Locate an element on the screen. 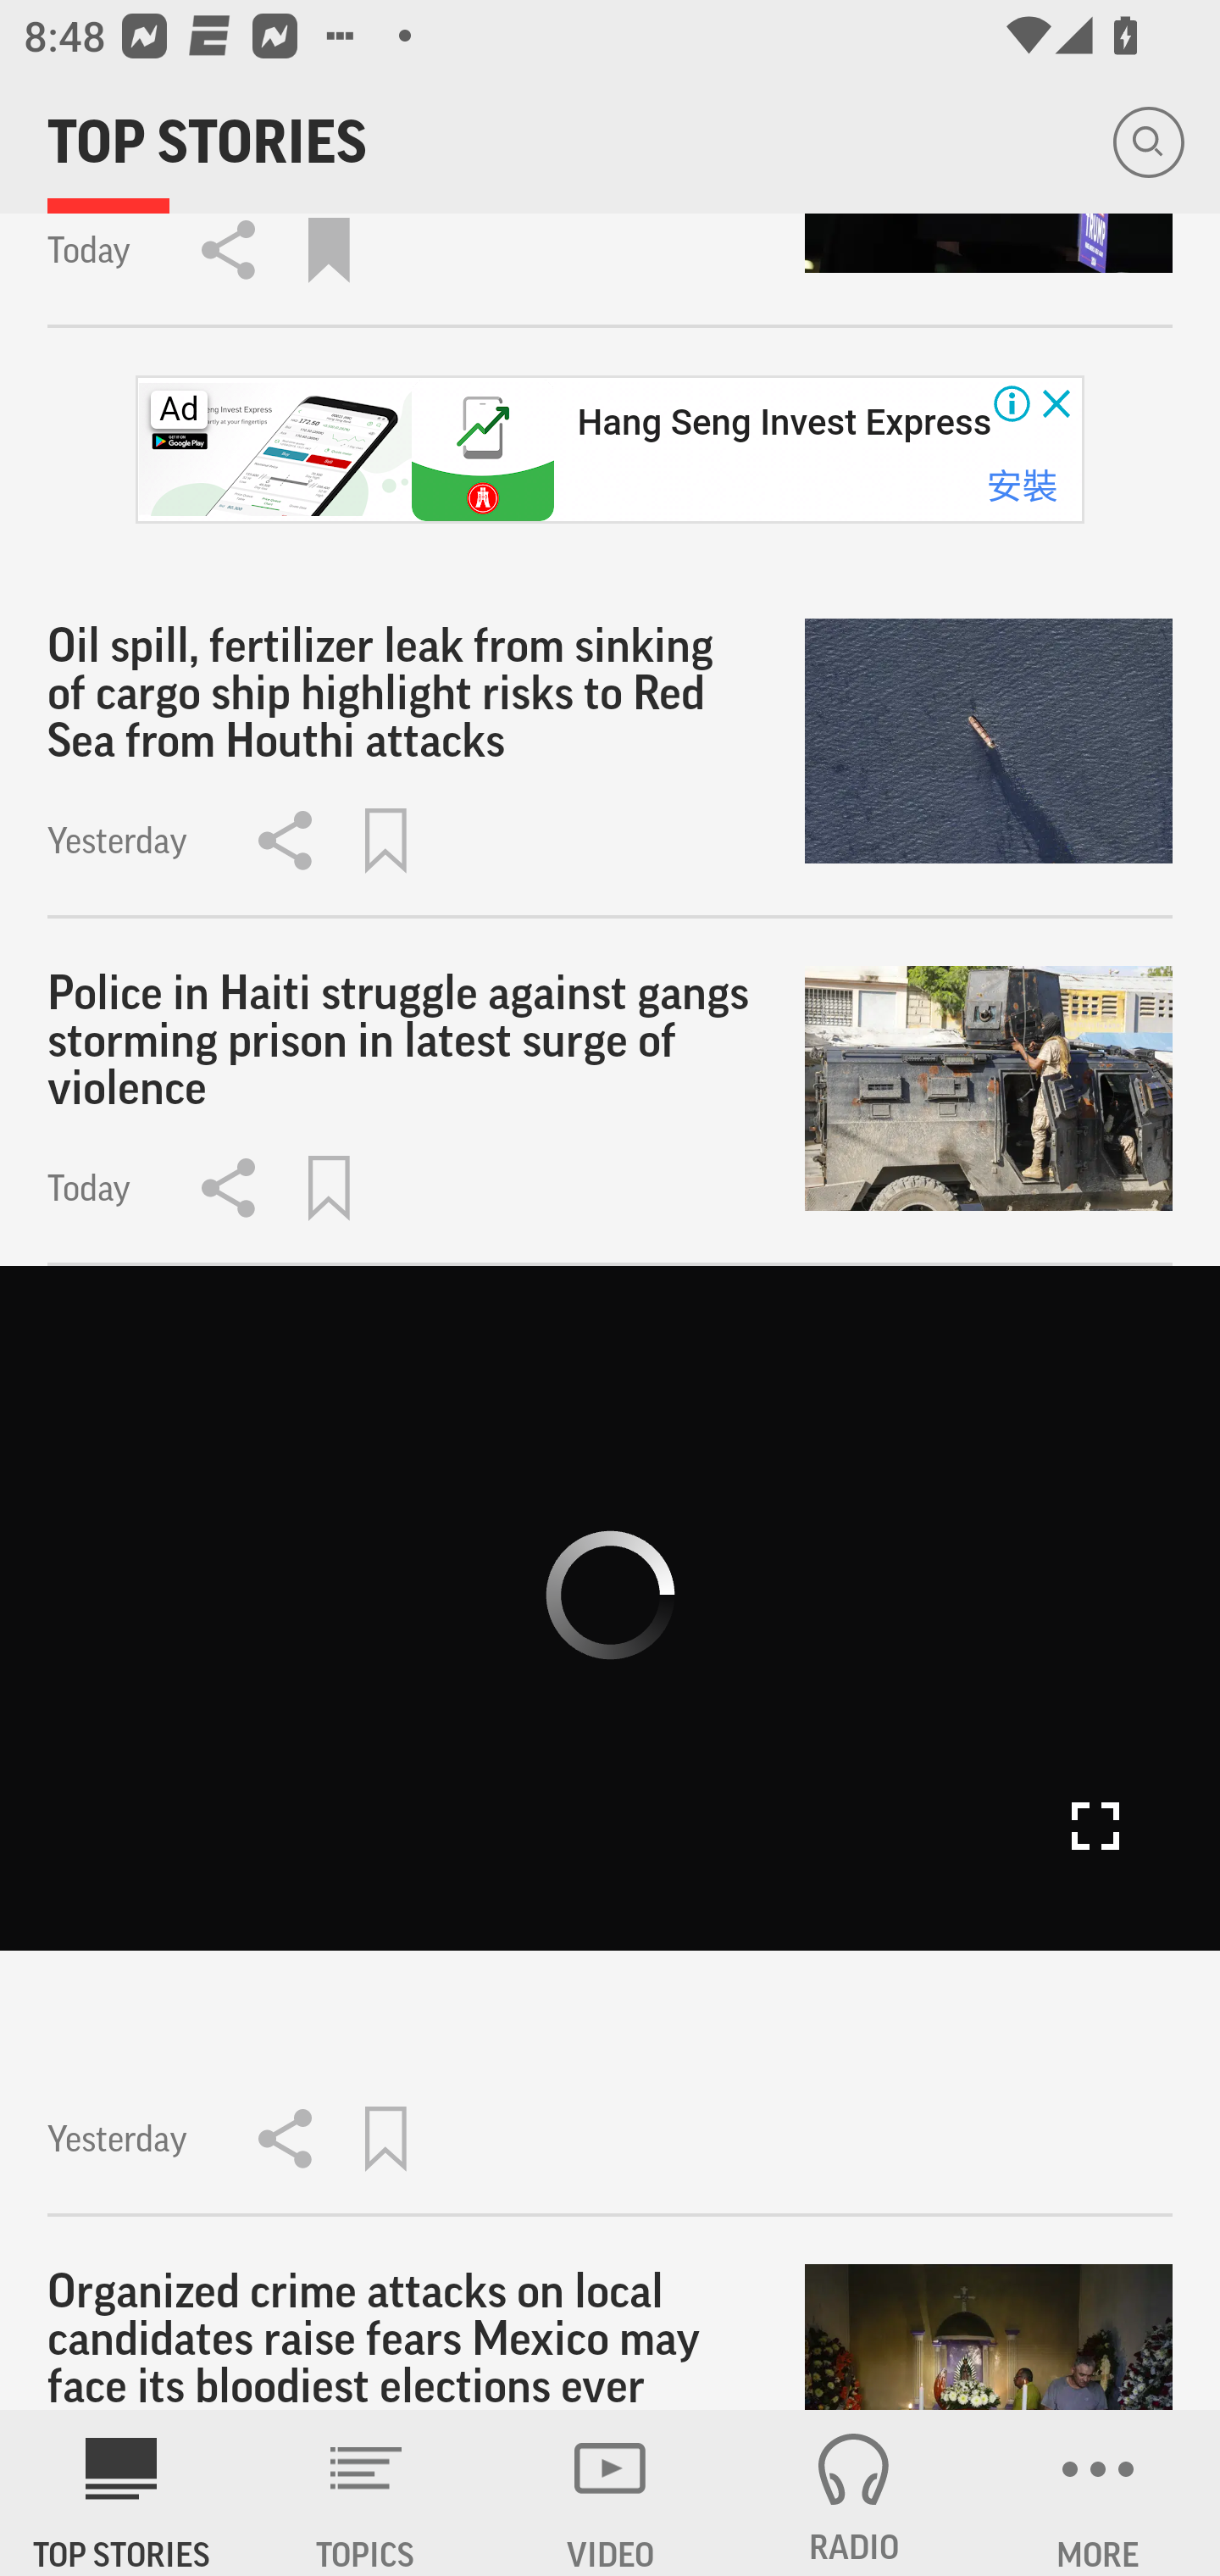 Image resolution: width=1220 pixels, height=2576 pixels. RADIO is located at coordinates (854, 2493).